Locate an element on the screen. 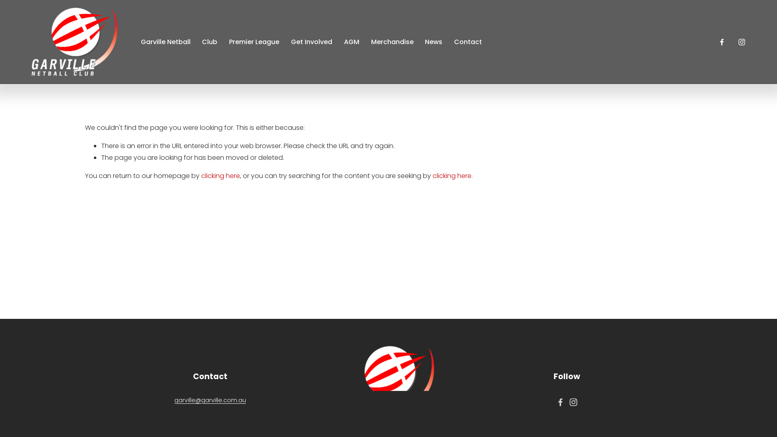  clicking here is located at coordinates (452, 176).